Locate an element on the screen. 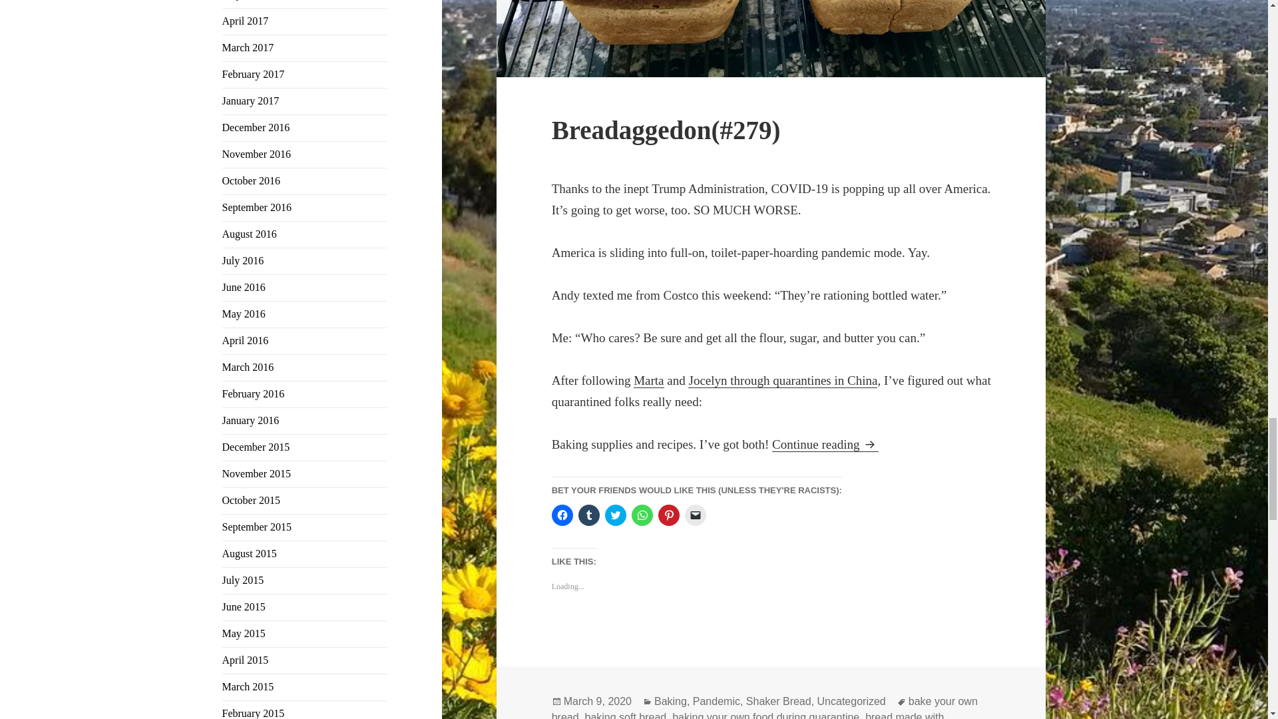 The image size is (1278, 719). Click to share on Twitter is located at coordinates (615, 515).